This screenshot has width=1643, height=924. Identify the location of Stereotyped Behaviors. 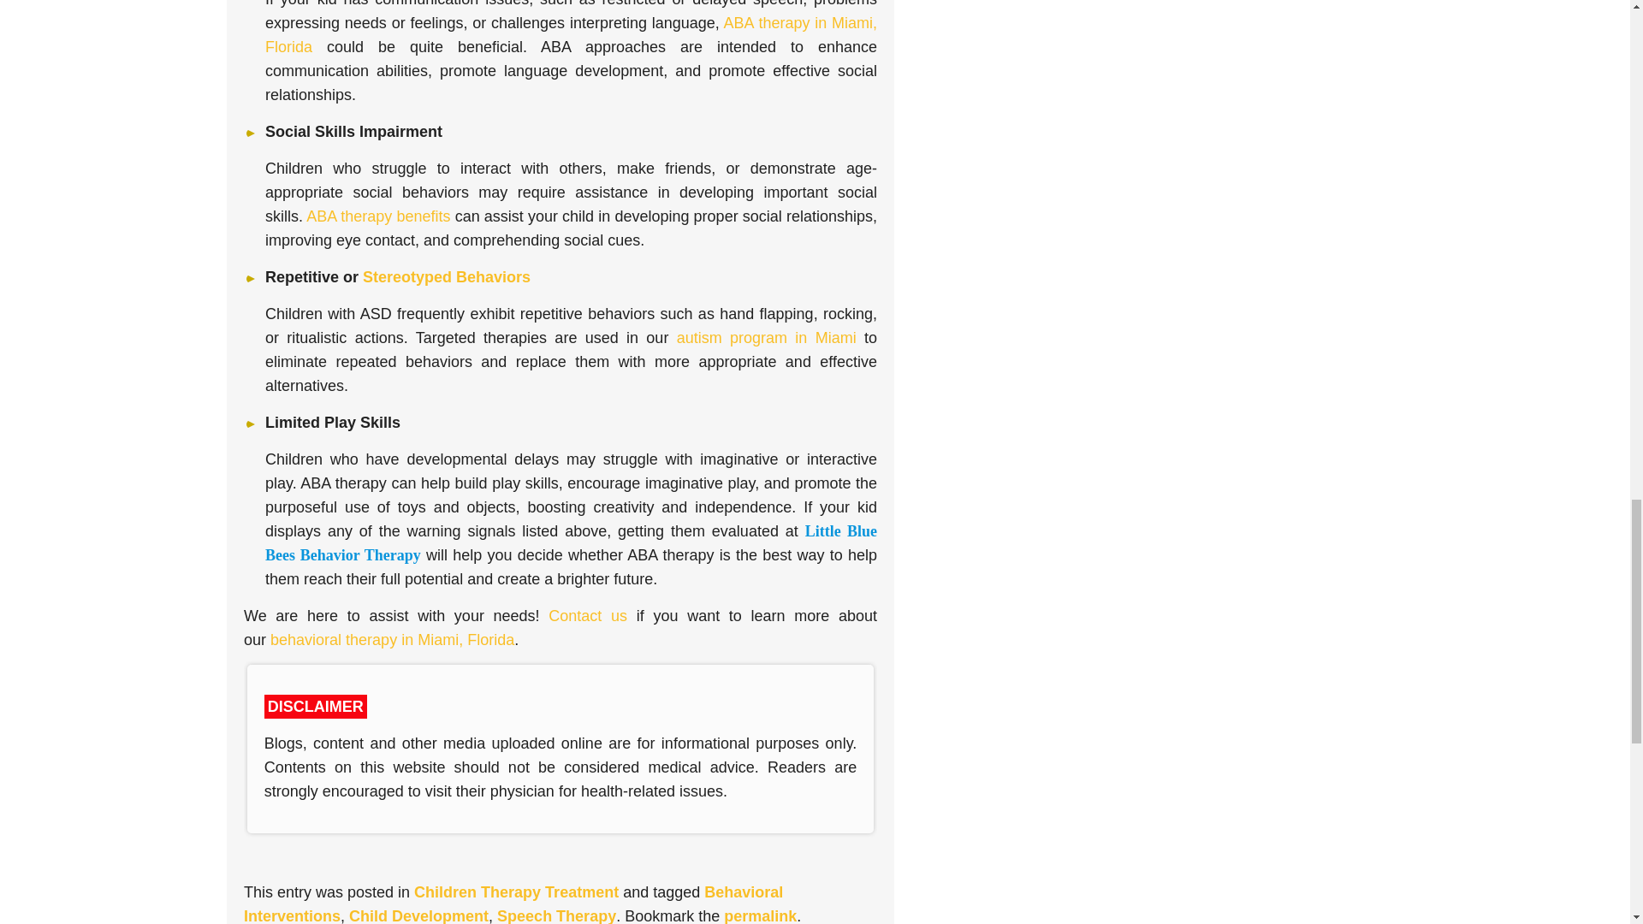
(447, 277).